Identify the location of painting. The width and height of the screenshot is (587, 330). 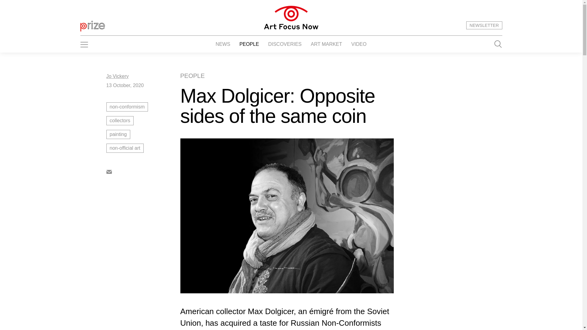
(143, 134).